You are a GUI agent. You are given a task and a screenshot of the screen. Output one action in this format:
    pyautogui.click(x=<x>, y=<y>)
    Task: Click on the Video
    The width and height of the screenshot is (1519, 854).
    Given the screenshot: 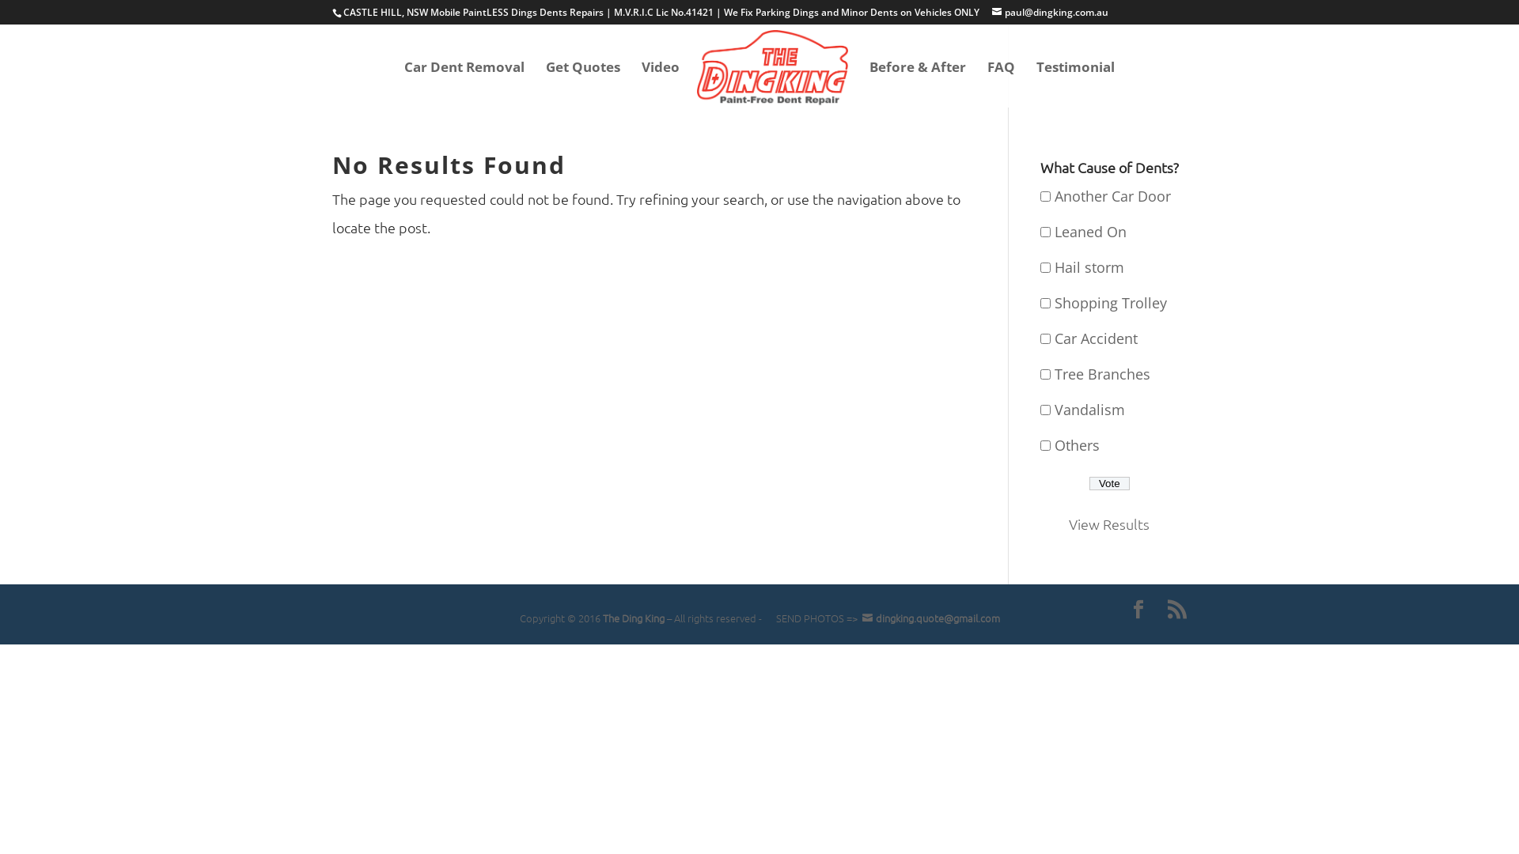 What is the action you would take?
    pyautogui.click(x=661, y=84)
    